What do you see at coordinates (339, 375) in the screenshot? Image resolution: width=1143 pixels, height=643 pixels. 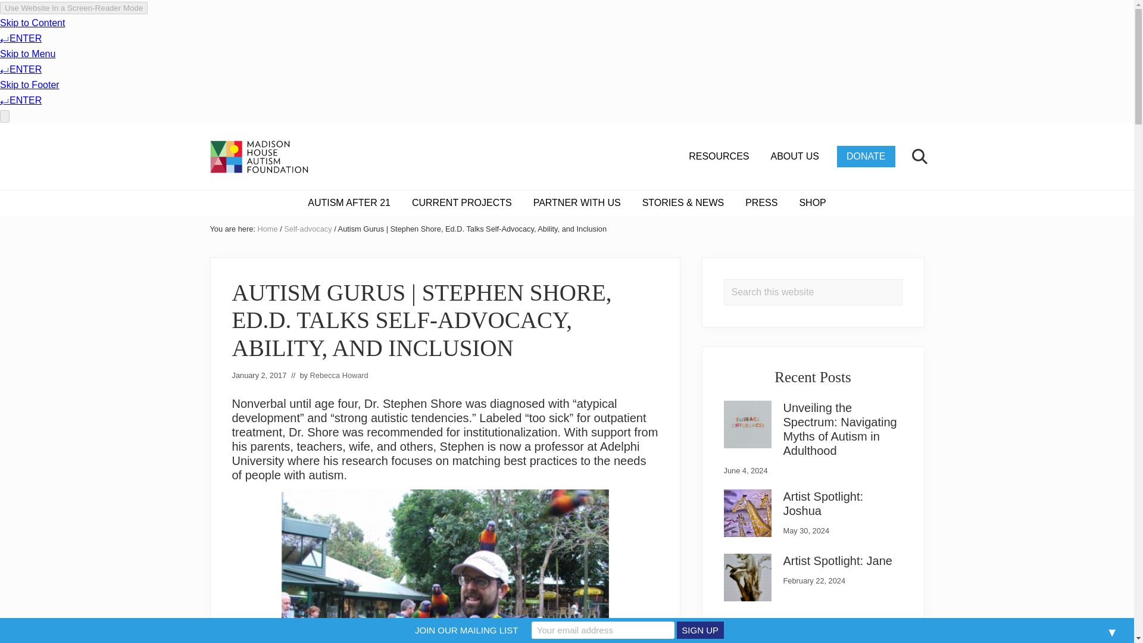 I see `Rebecca Howard` at bounding box center [339, 375].